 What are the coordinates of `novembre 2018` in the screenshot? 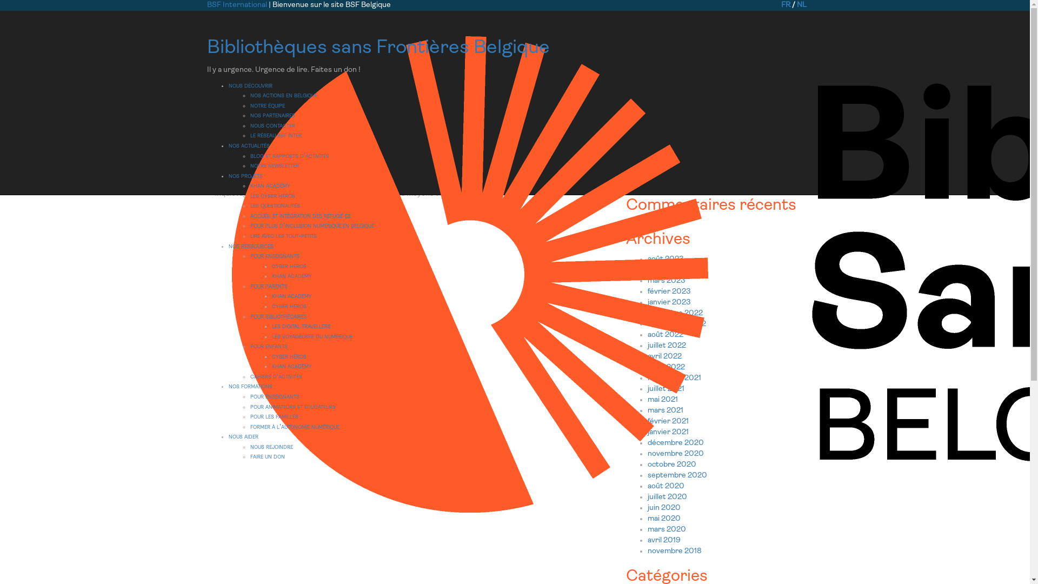 It's located at (675, 552).